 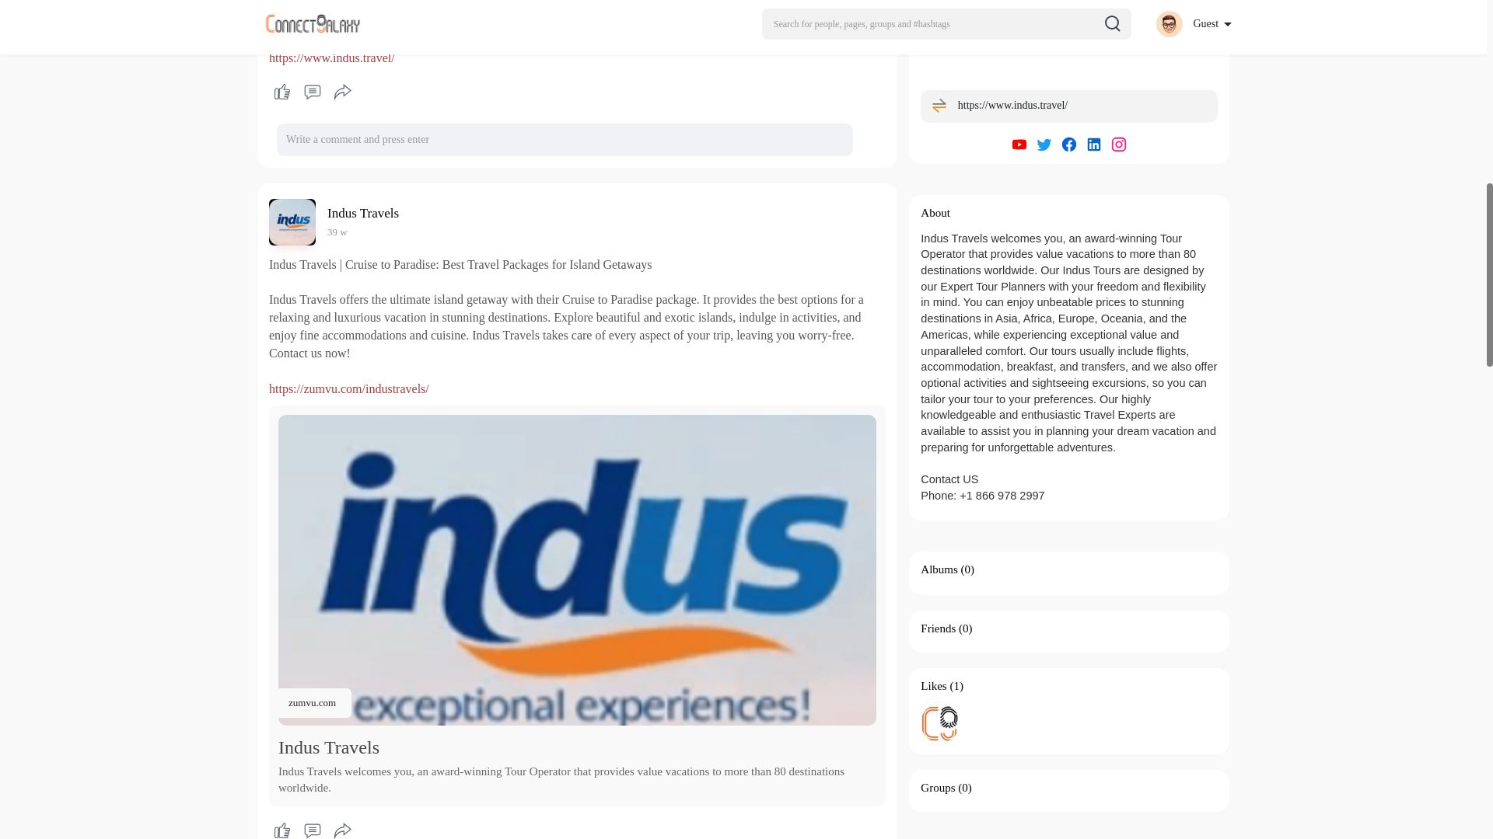 What do you see at coordinates (365, 213) in the screenshot?
I see `Indus Travels` at bounding box center [365, 213].